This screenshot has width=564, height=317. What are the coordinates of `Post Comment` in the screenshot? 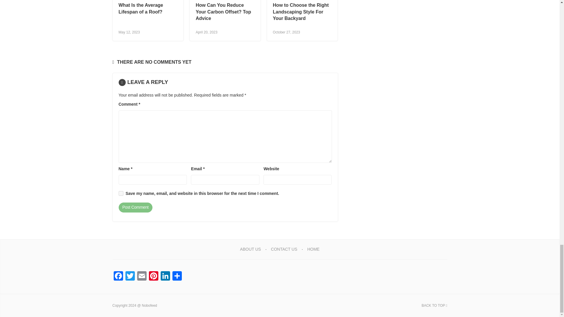 It's located at (135, 207).